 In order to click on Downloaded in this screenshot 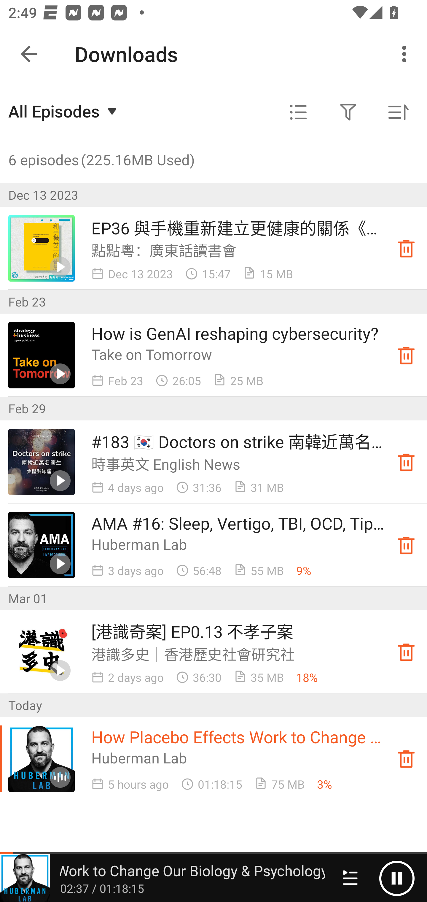, I will do `click(406, 652)`.